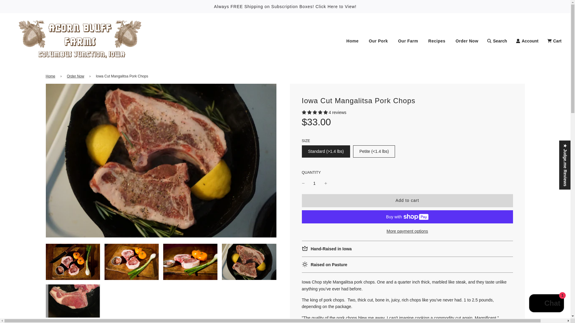 The width and height of the screenshot is (575, 323). Describe the element at coordinates (546, 304) in the screenshot. I see `Shopify online store chat` at that location.